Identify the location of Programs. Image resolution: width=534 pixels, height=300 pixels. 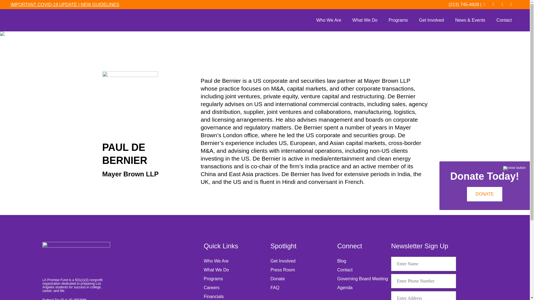
(398, 20).